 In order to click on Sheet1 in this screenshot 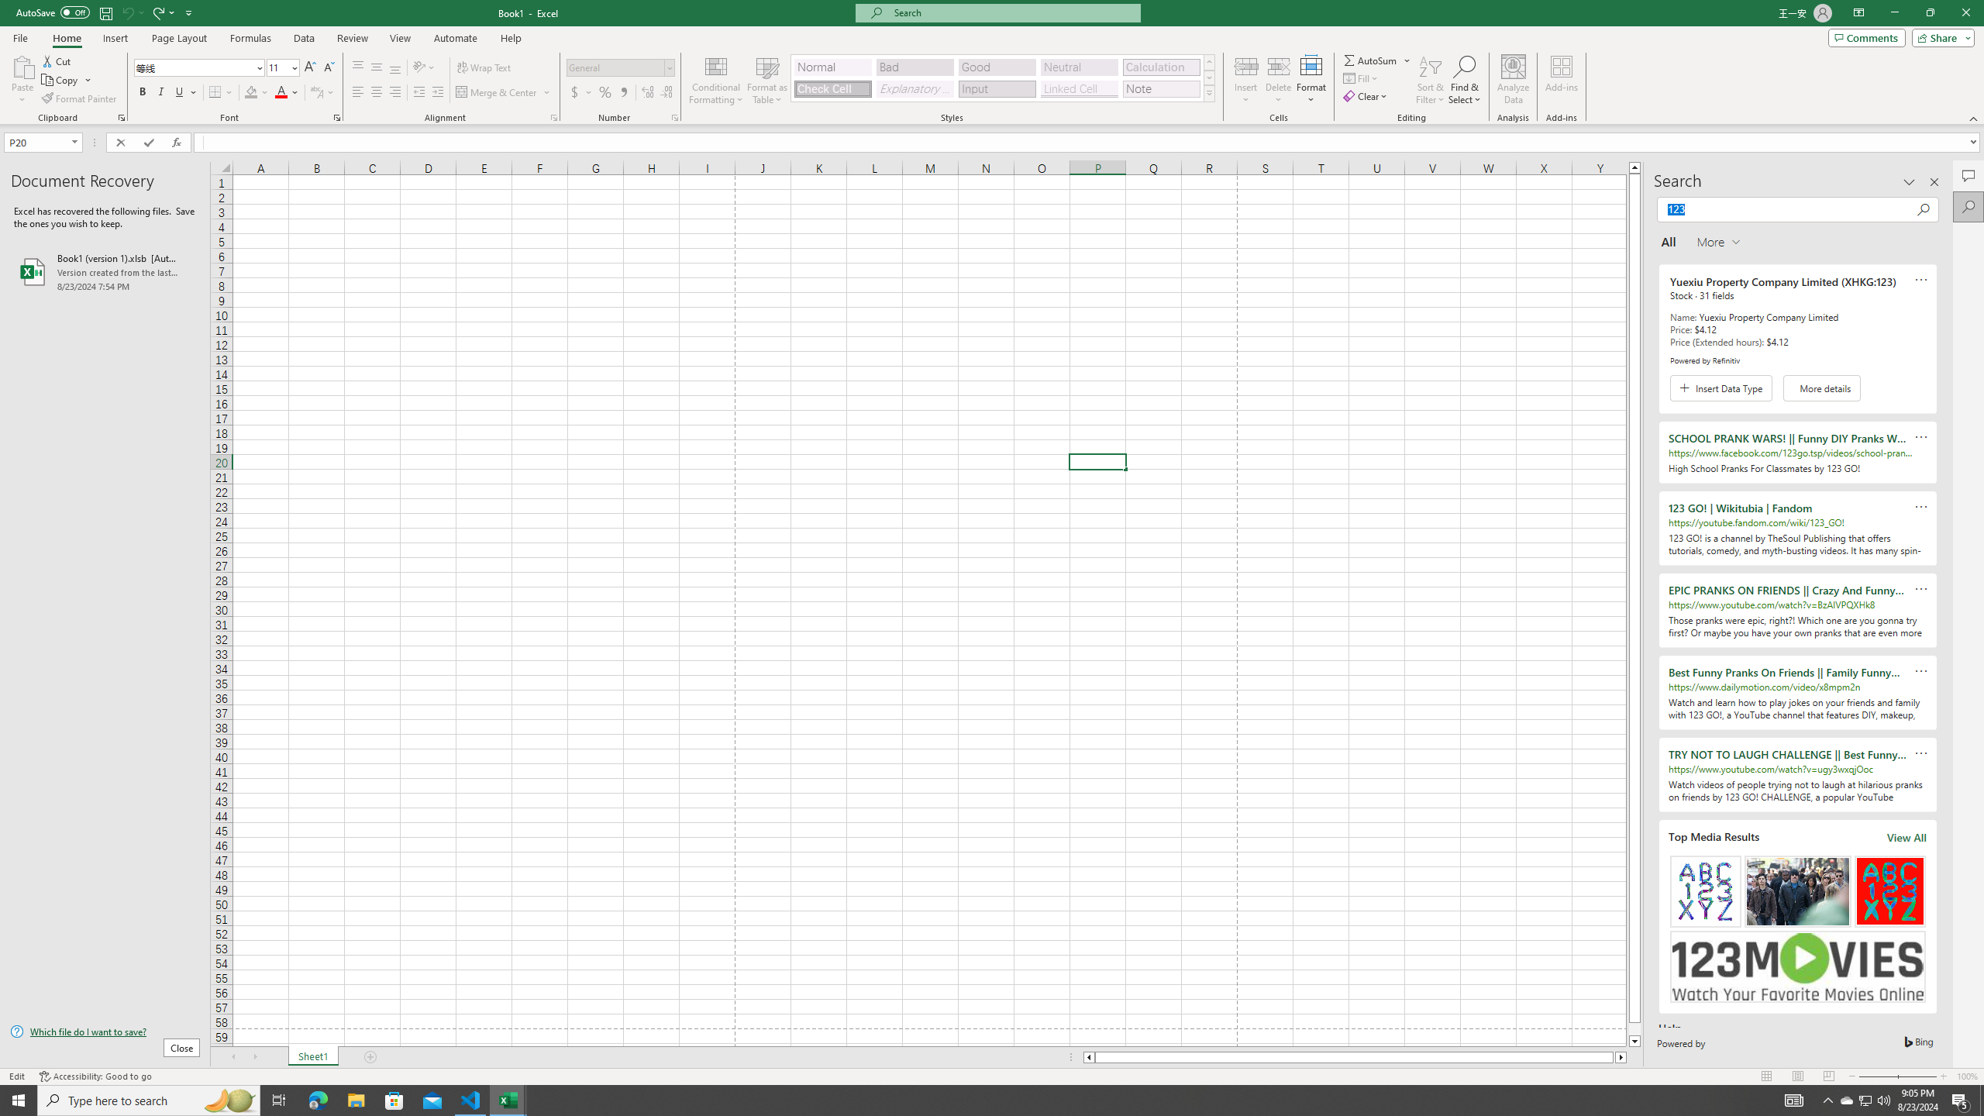, I will do `click(313, 1057)`.